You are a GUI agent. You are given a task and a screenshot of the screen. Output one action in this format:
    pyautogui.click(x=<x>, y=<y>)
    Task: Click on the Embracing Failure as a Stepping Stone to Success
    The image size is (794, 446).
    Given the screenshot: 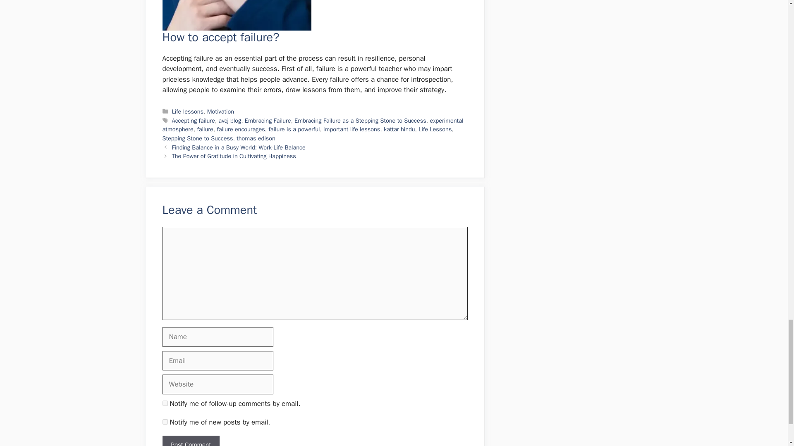 What is the action you would take?
    pyautogui.click(x=361, y=121)
    